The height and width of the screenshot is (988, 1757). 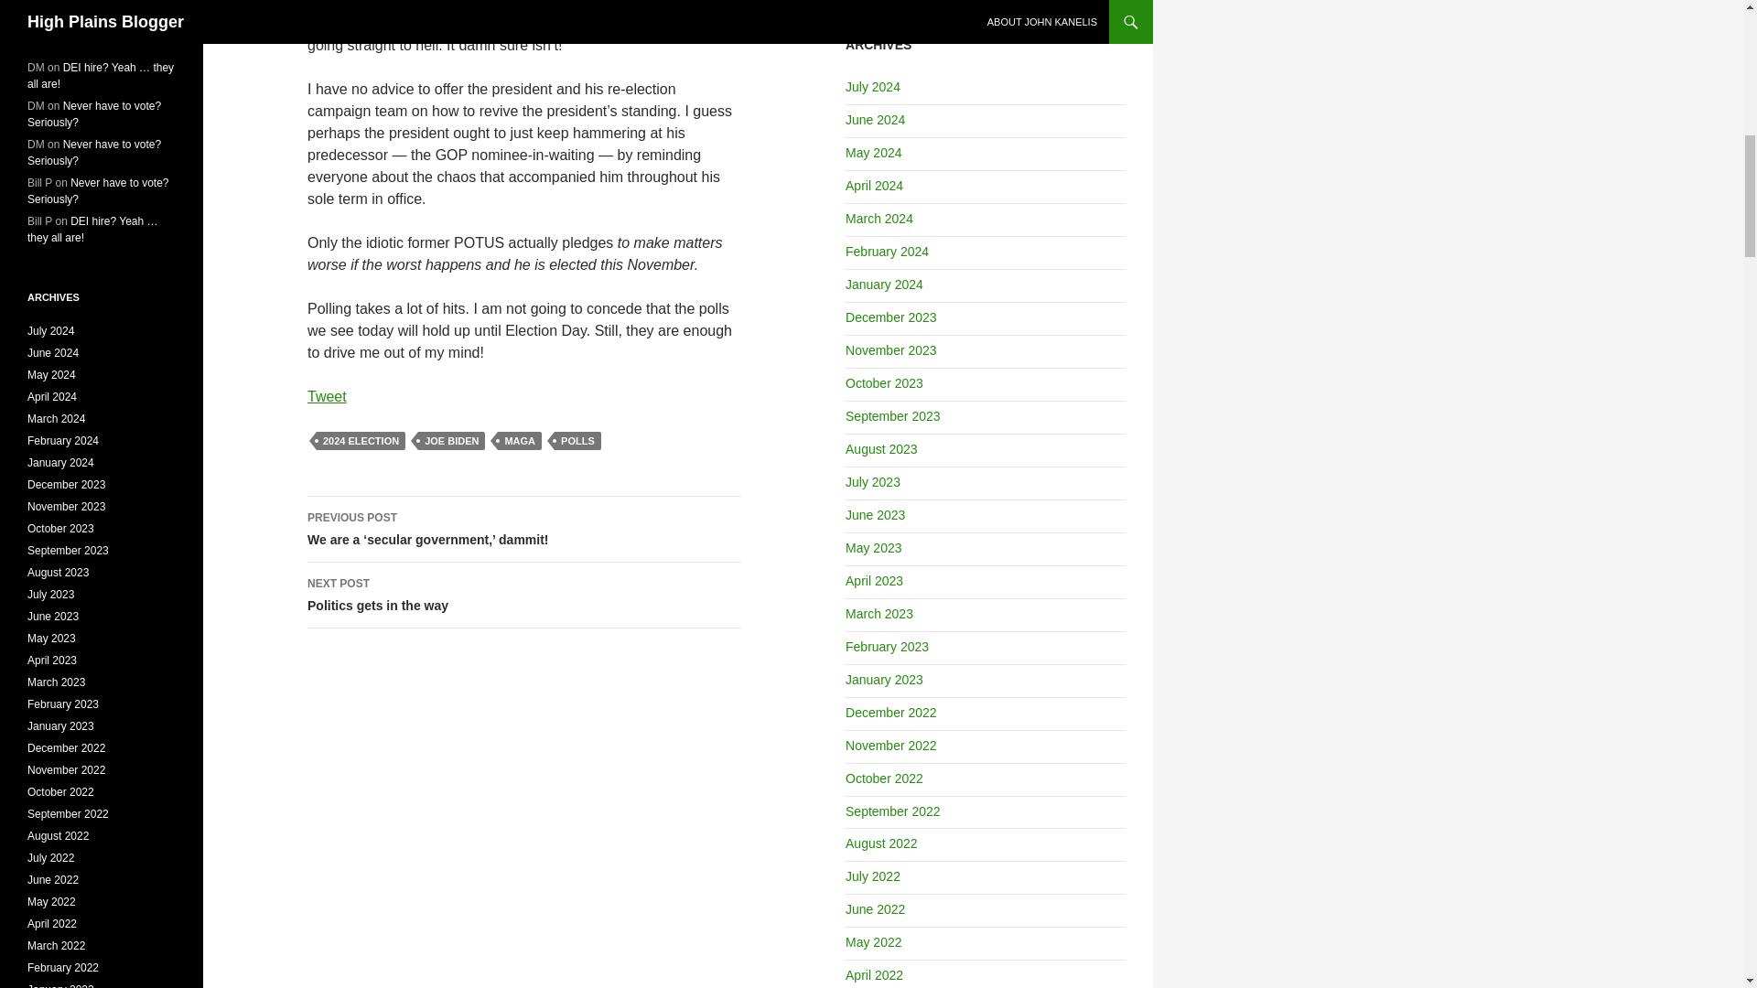 What do you see at coordinates (327, 396) in the screenshot?
I see `November 2023` at bounding box center [327, 396].